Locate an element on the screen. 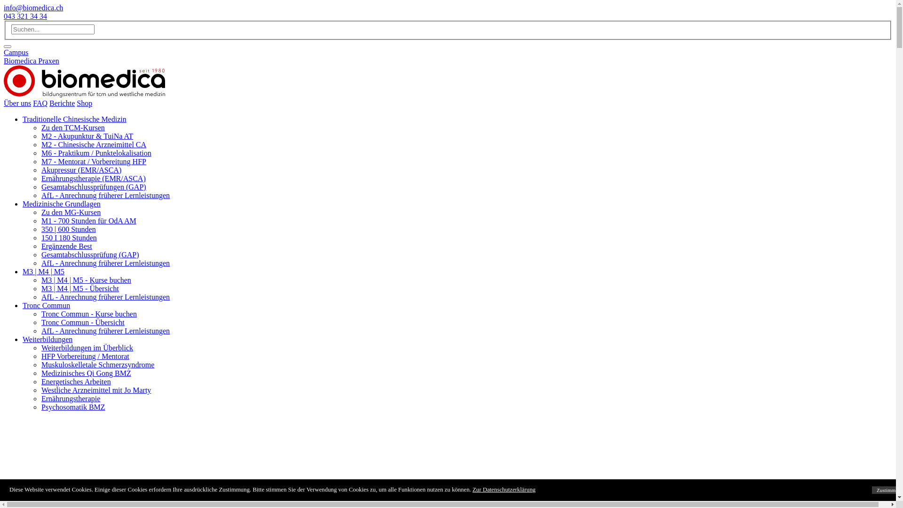 This screenshot has width=903, height=508. Weiterbildungen is located at coordinates (48, 340).